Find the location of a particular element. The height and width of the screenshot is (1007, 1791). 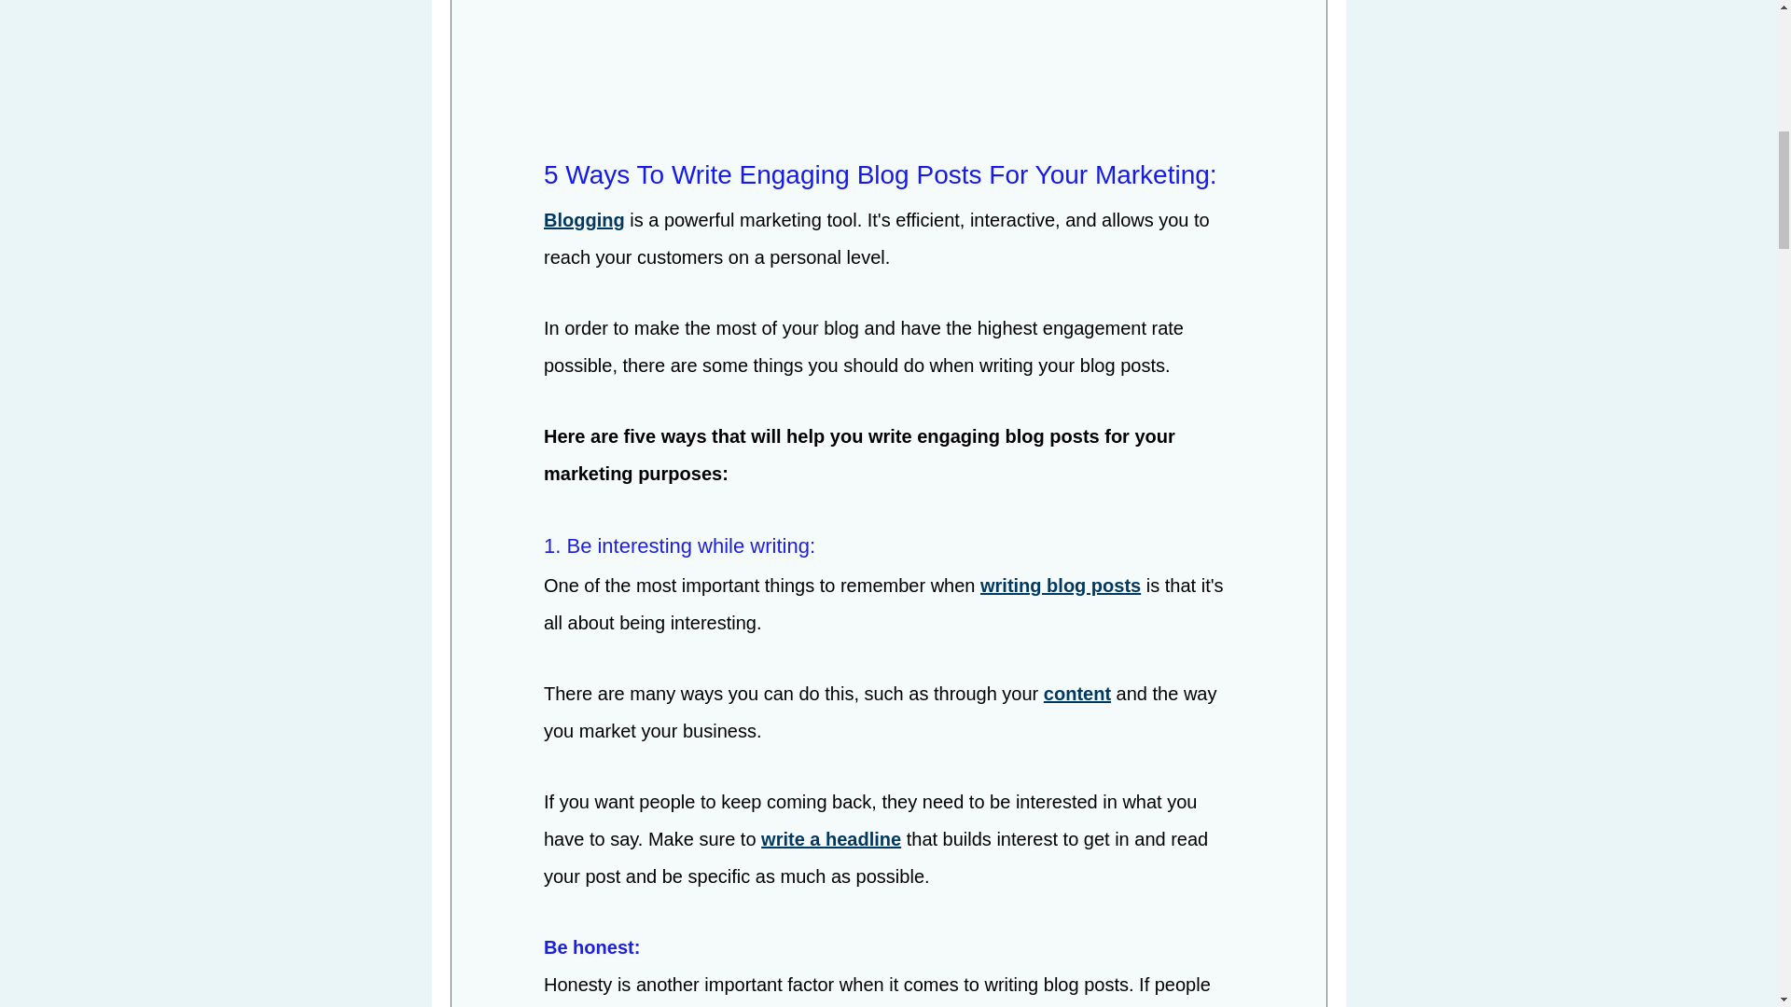

writing blog posts is located at coordinates (1060, 587).